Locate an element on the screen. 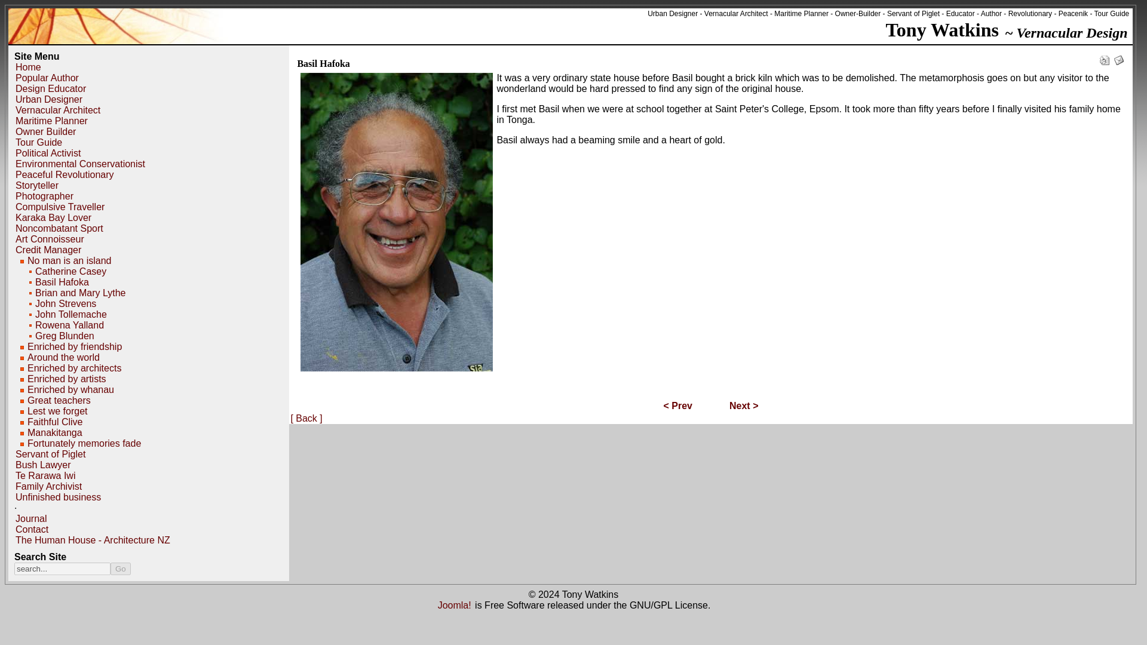 This screenshot has height=645, width=1147. Karaka Bay Lover is located at coordinates (53, 217).